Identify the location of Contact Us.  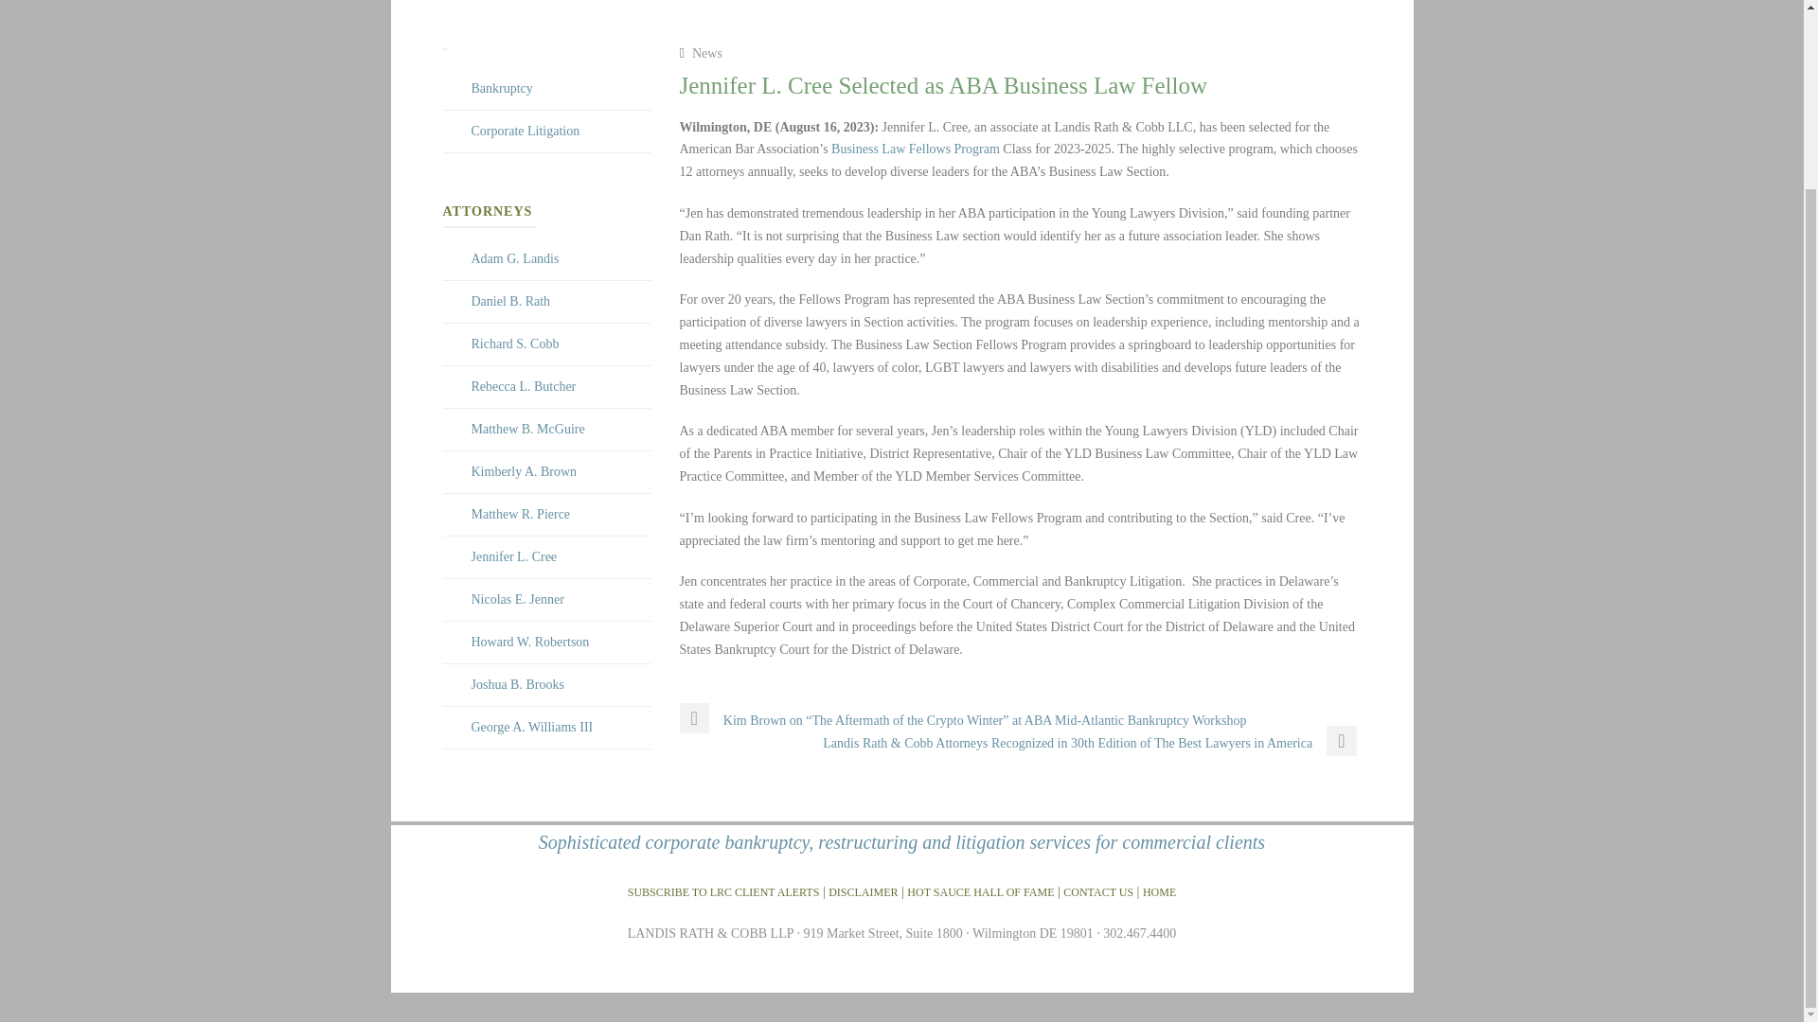
(1098, 891).